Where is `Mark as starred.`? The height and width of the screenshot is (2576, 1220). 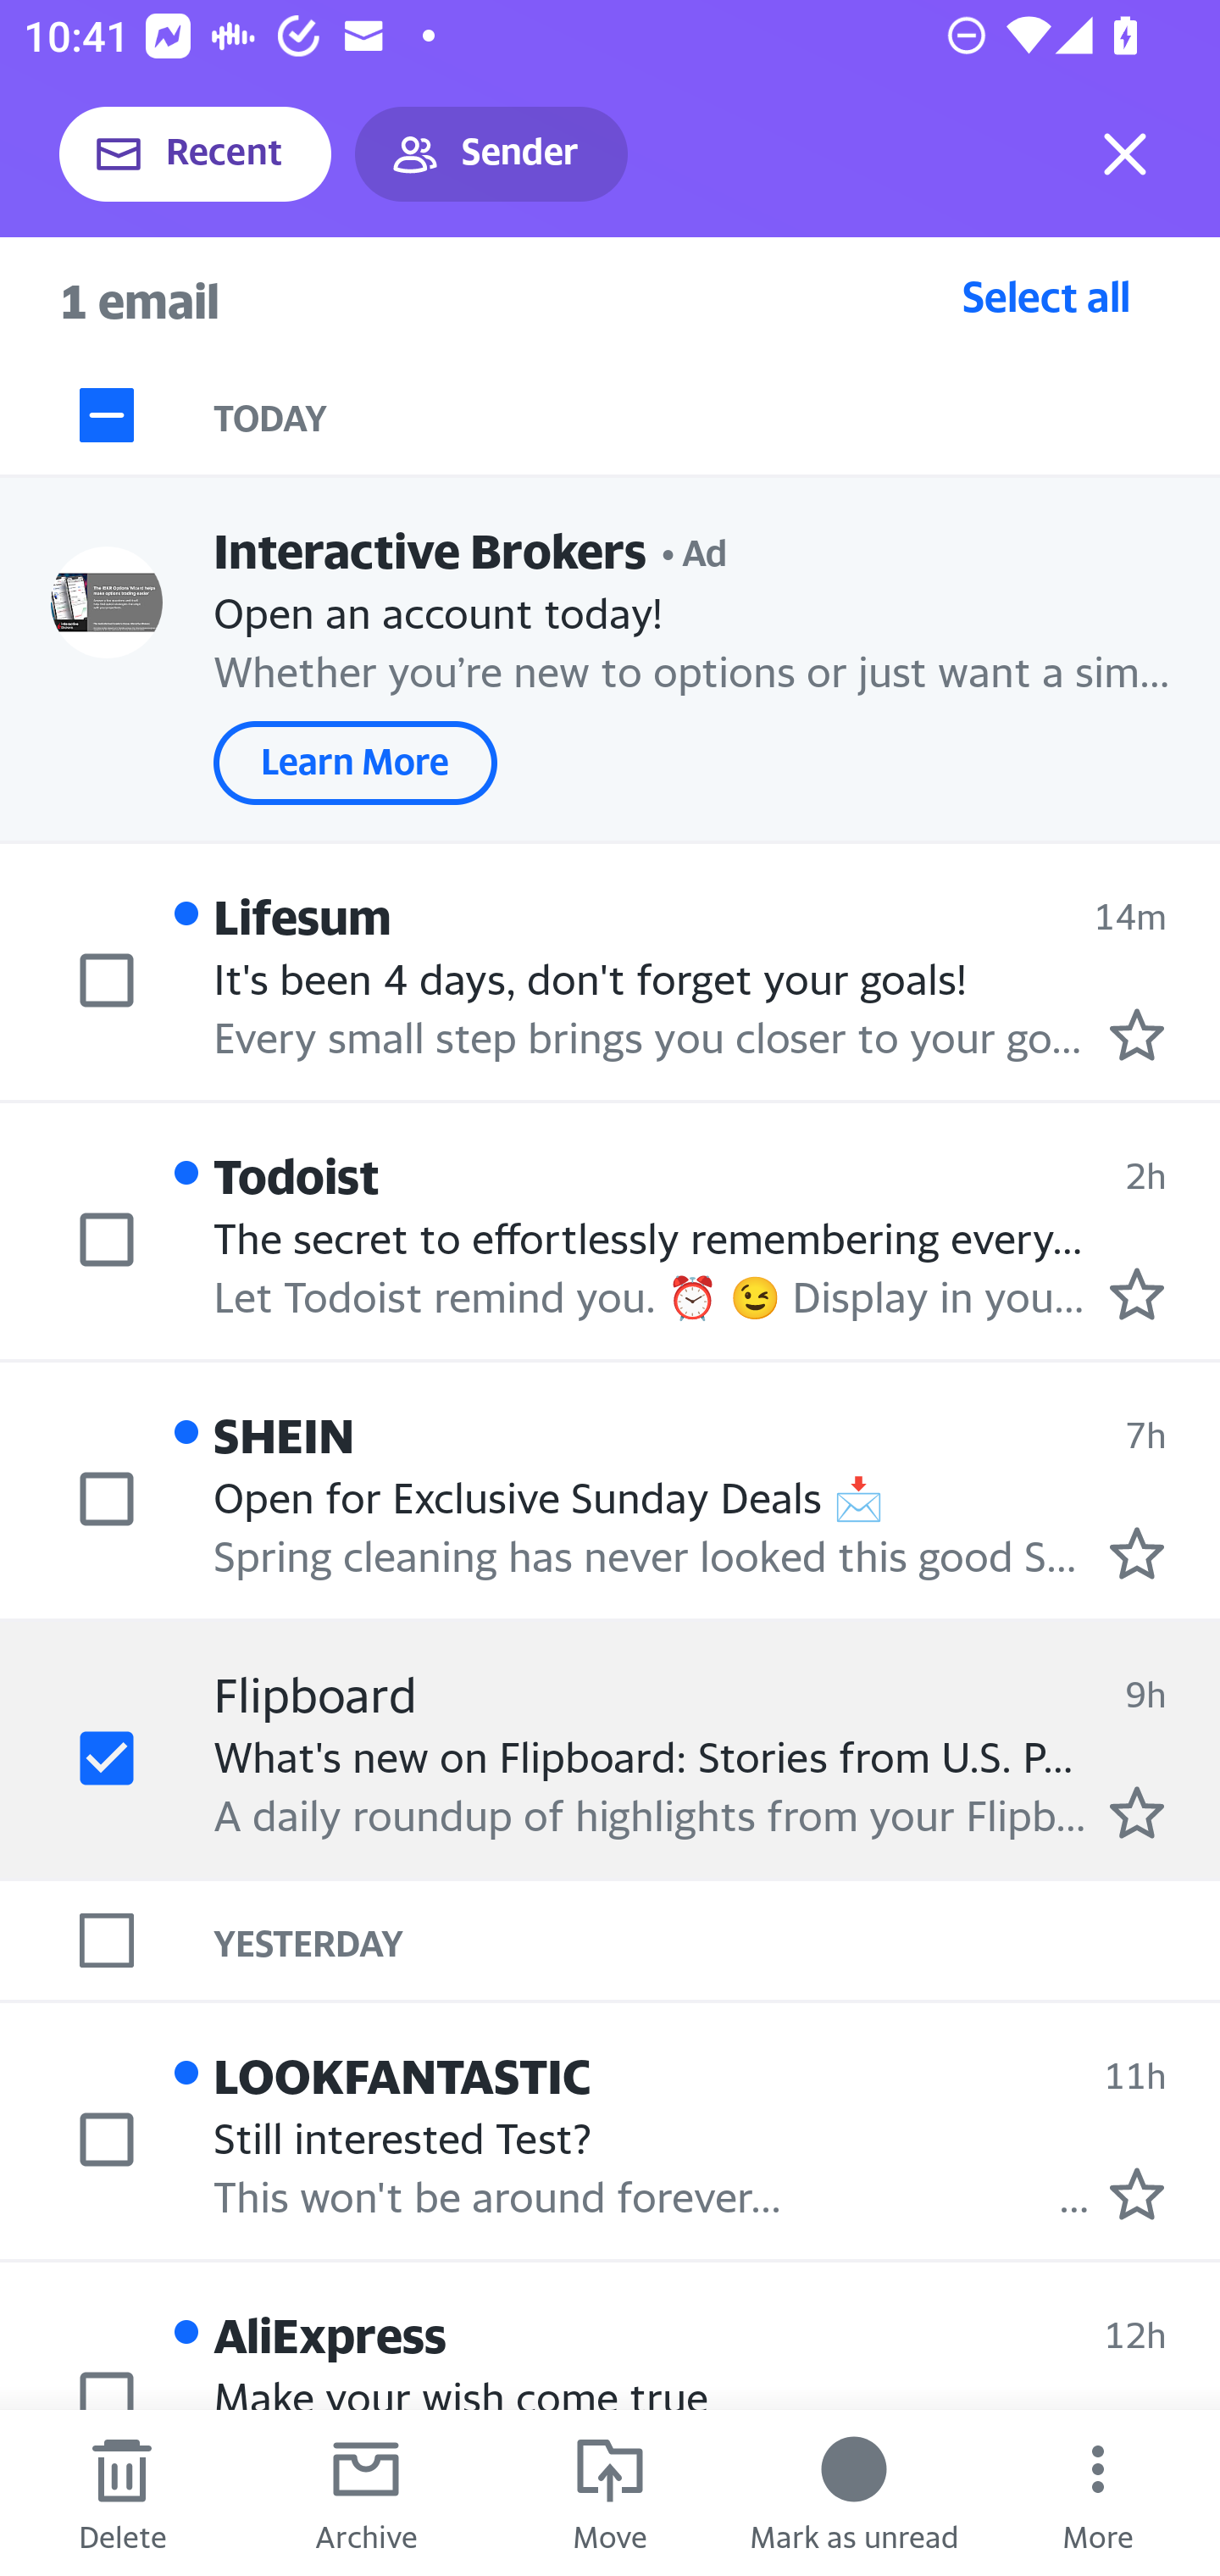
Mark as starred. is located at coordinates (1137, 1812).